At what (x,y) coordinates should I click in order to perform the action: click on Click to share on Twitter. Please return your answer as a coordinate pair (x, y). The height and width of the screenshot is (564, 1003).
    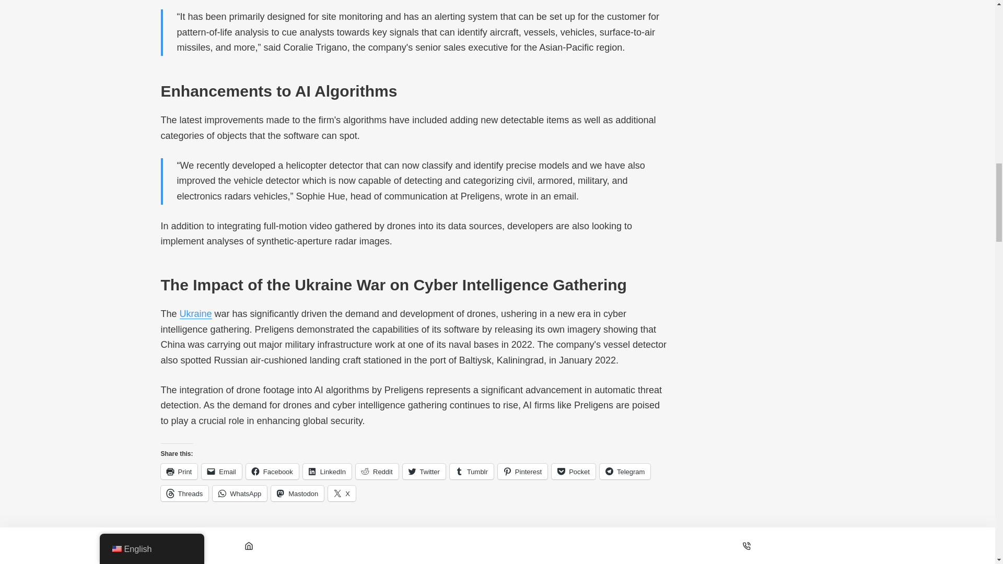
    Looking at the image, I should click on (424, 471).